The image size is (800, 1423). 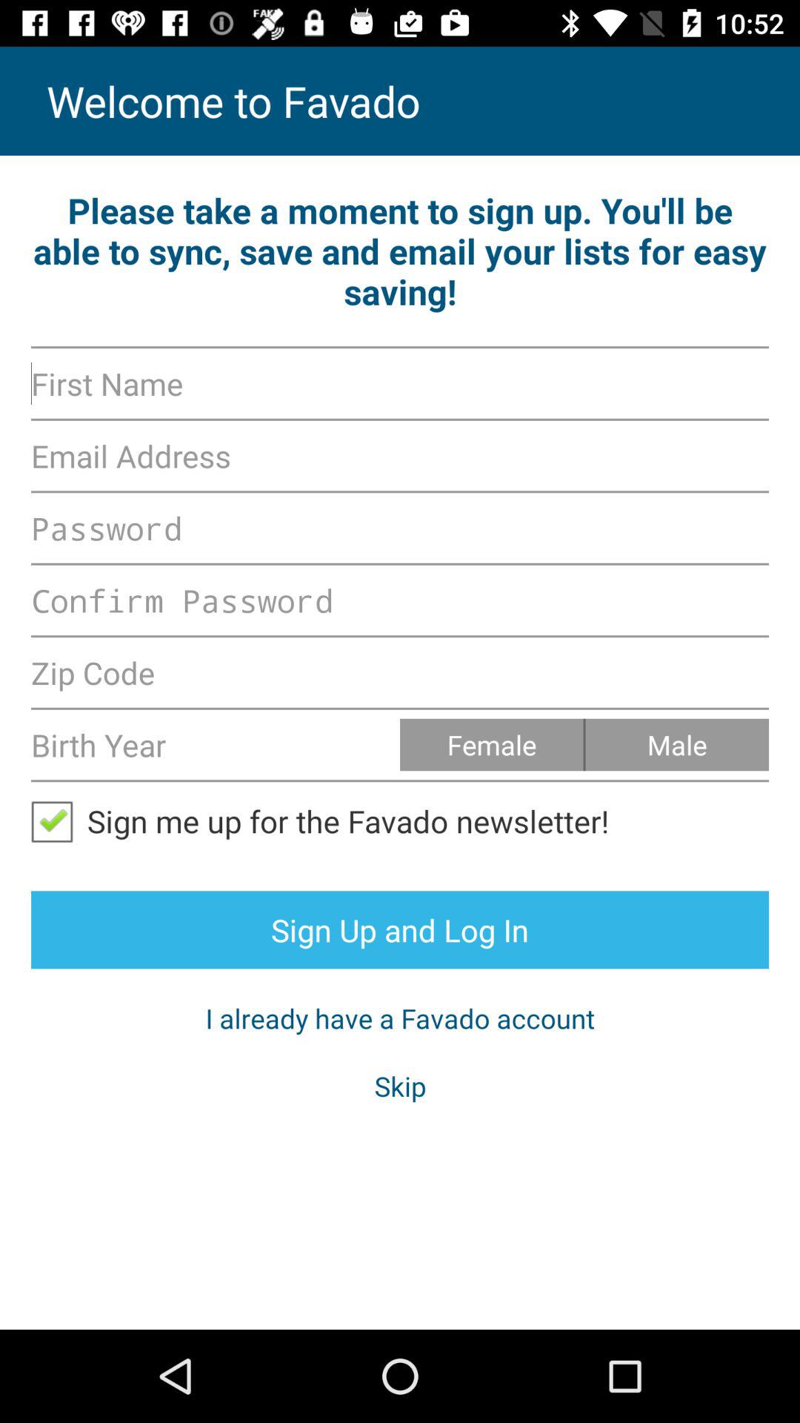 What do you see at coordinates (400, 528) in the screenshot?
I see `enter password` at bounding box center [400, 528].